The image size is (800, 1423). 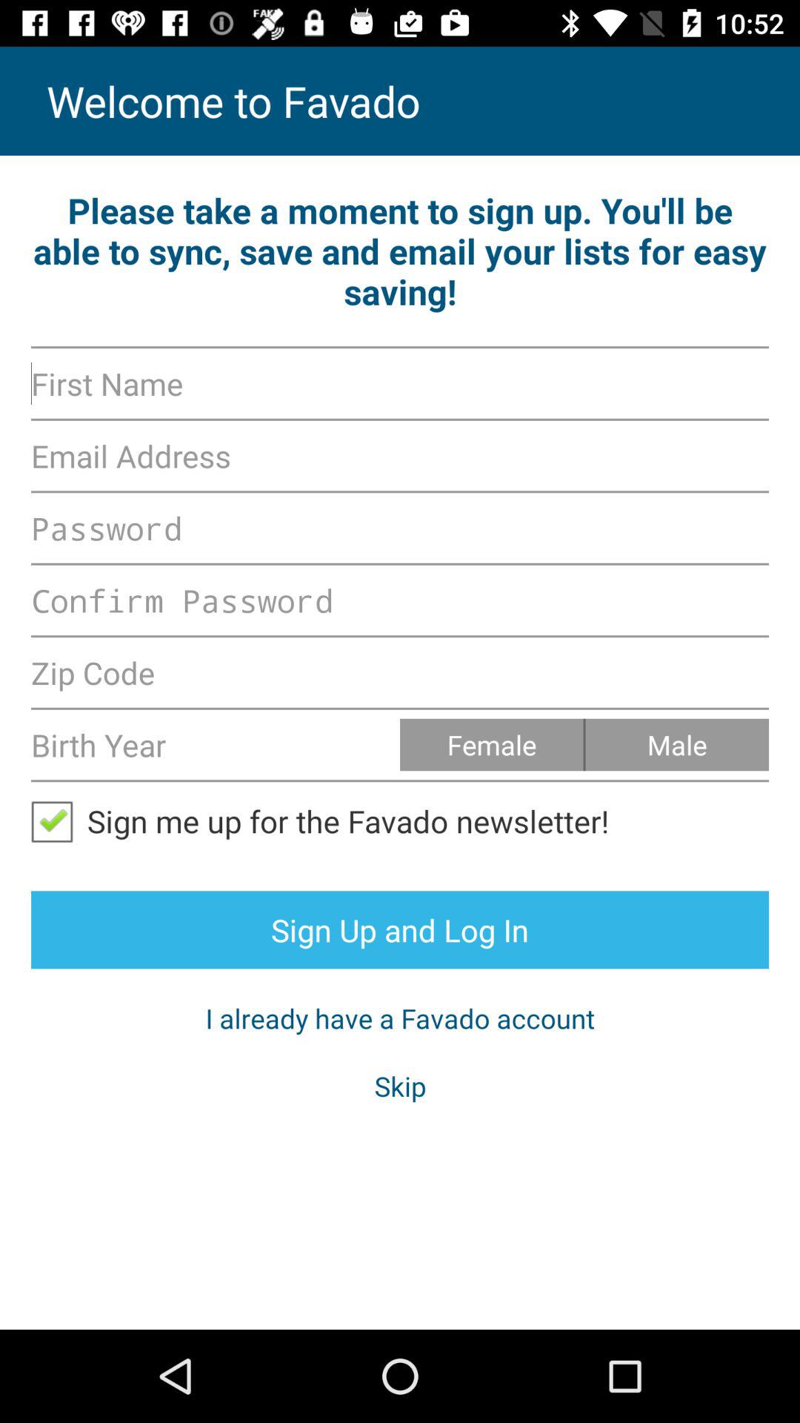 What do you see at coordinates (400, 528) in the screenshot?
I see `enter password` at bounding box center [400, 528].